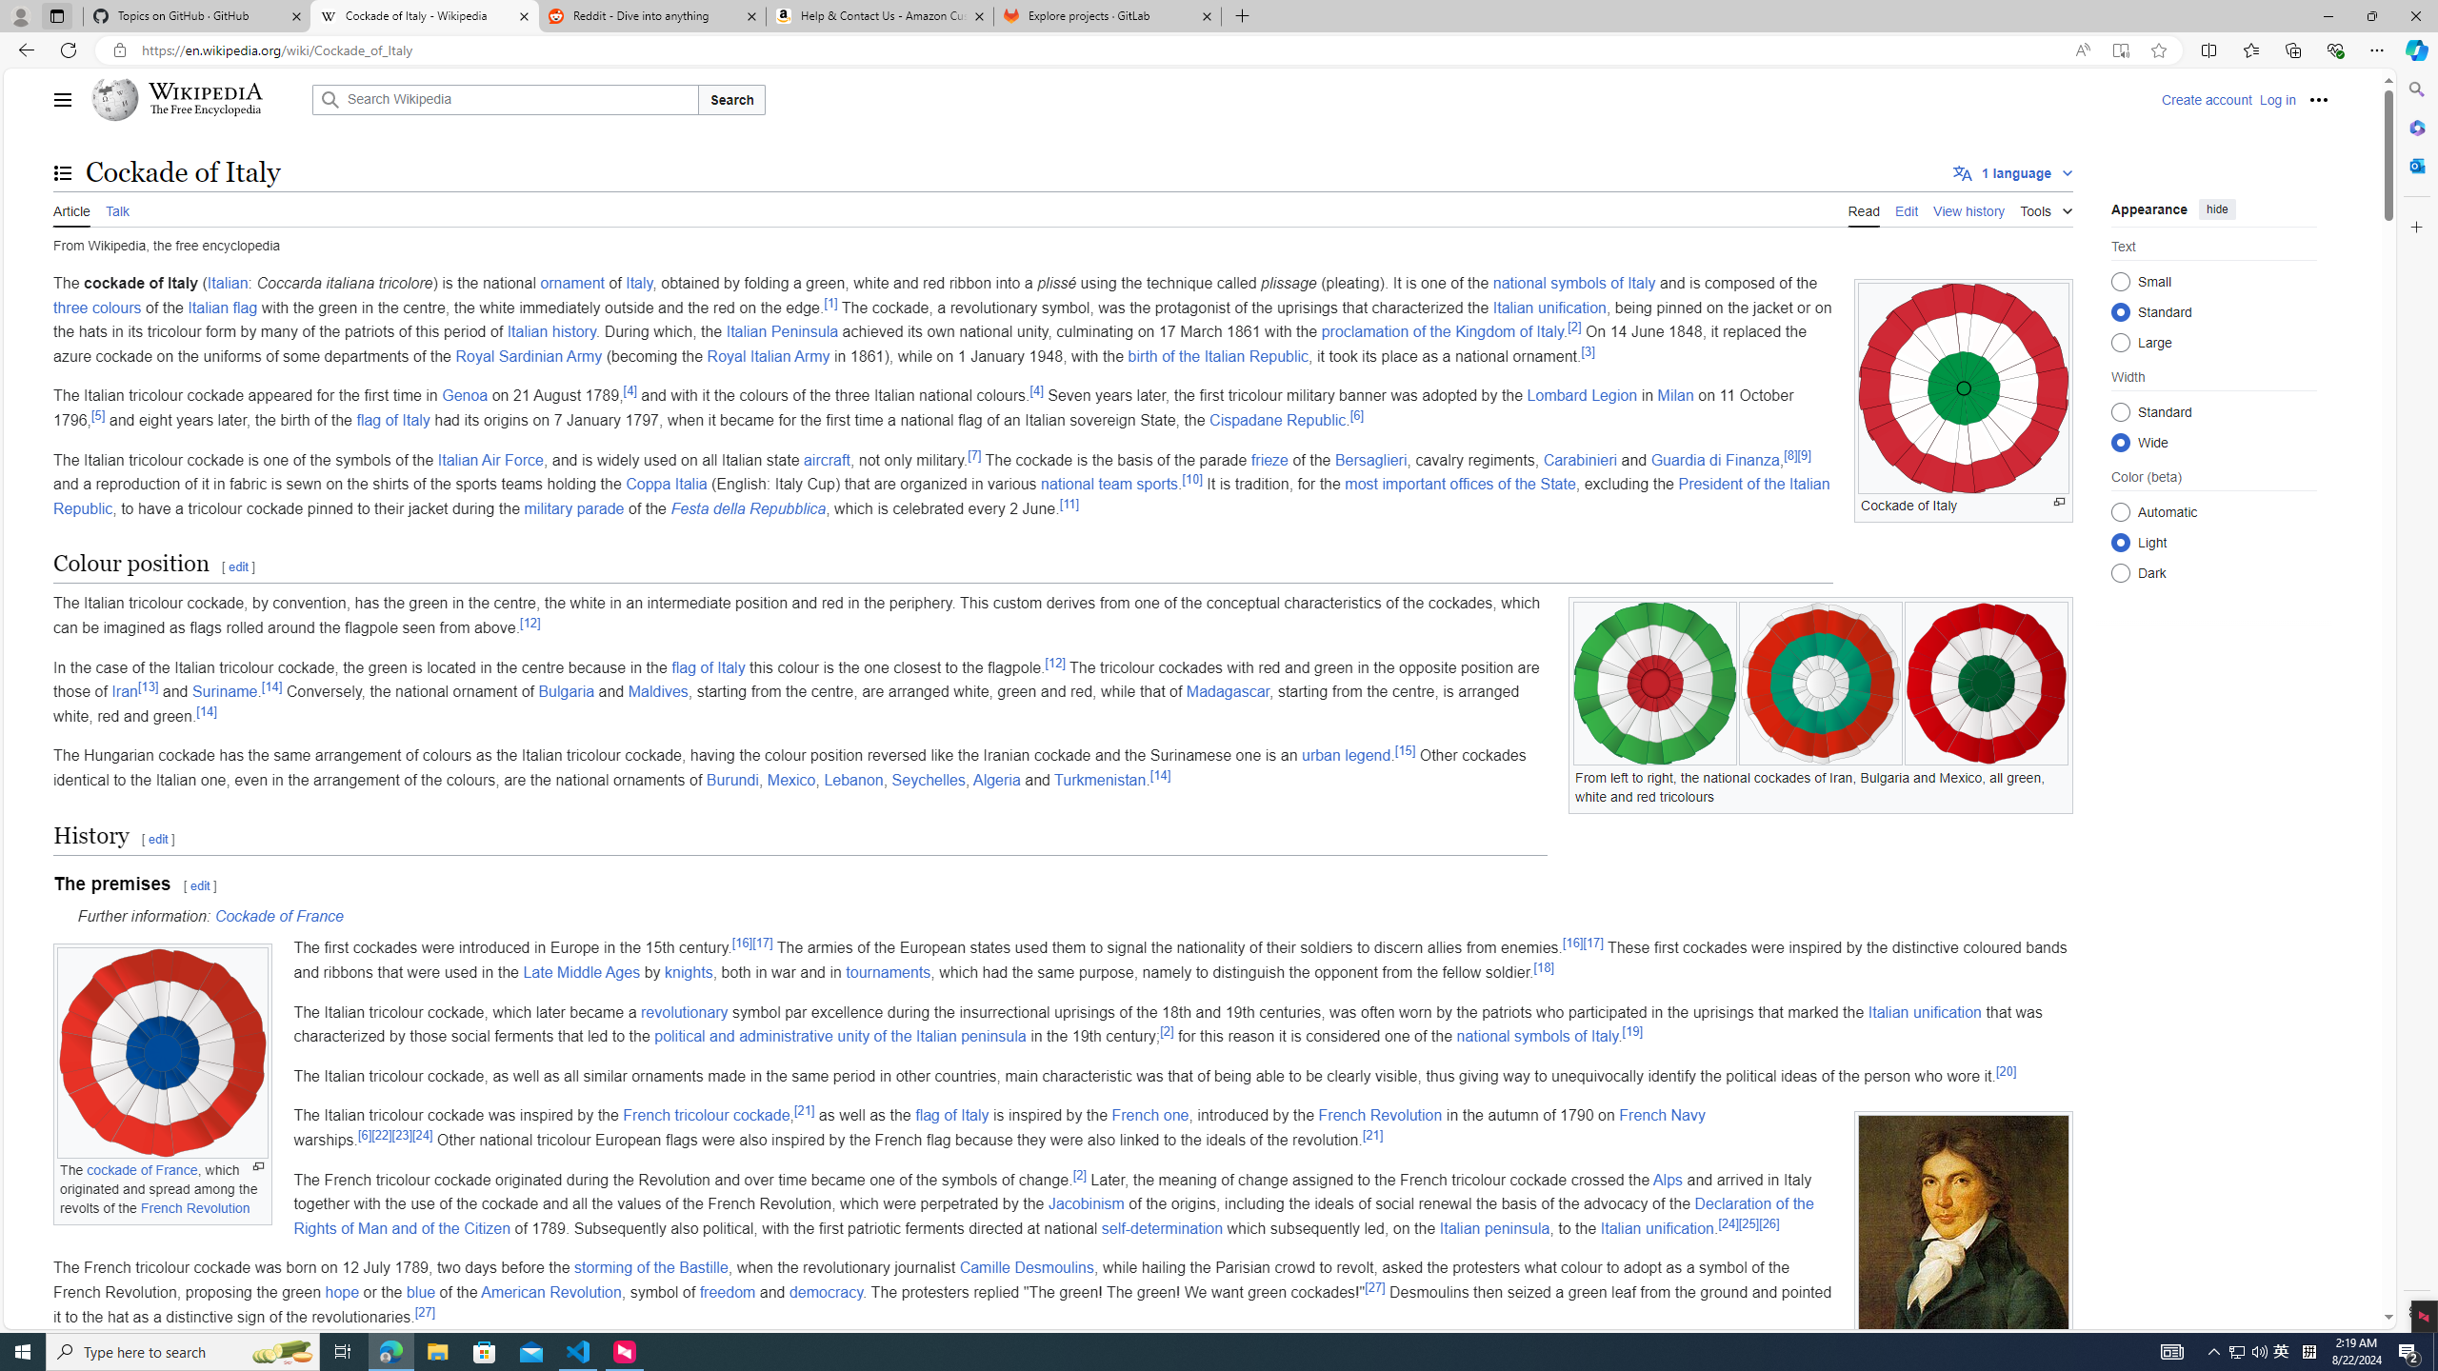 This screenshot has height=1371, width=2438. What do you see at coordinates (2006, 1071) in the screenshot?
I see `[20]` at bounding box center [2006, 1071].